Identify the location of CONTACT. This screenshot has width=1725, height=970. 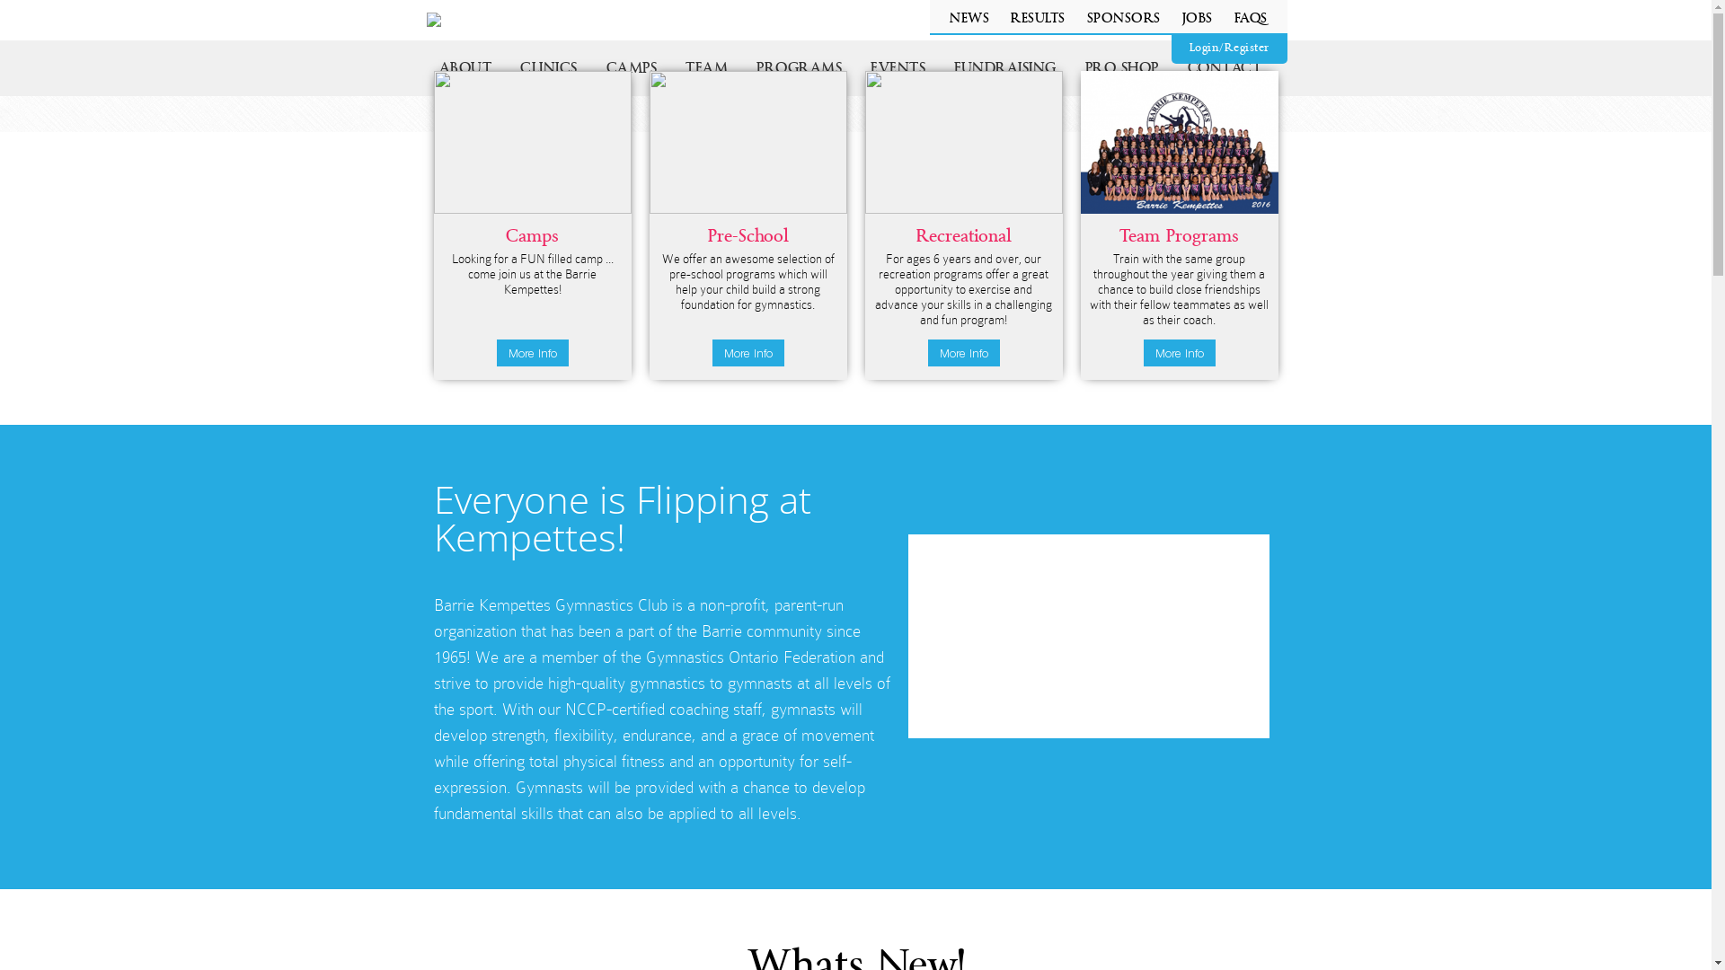
(1225, 68).